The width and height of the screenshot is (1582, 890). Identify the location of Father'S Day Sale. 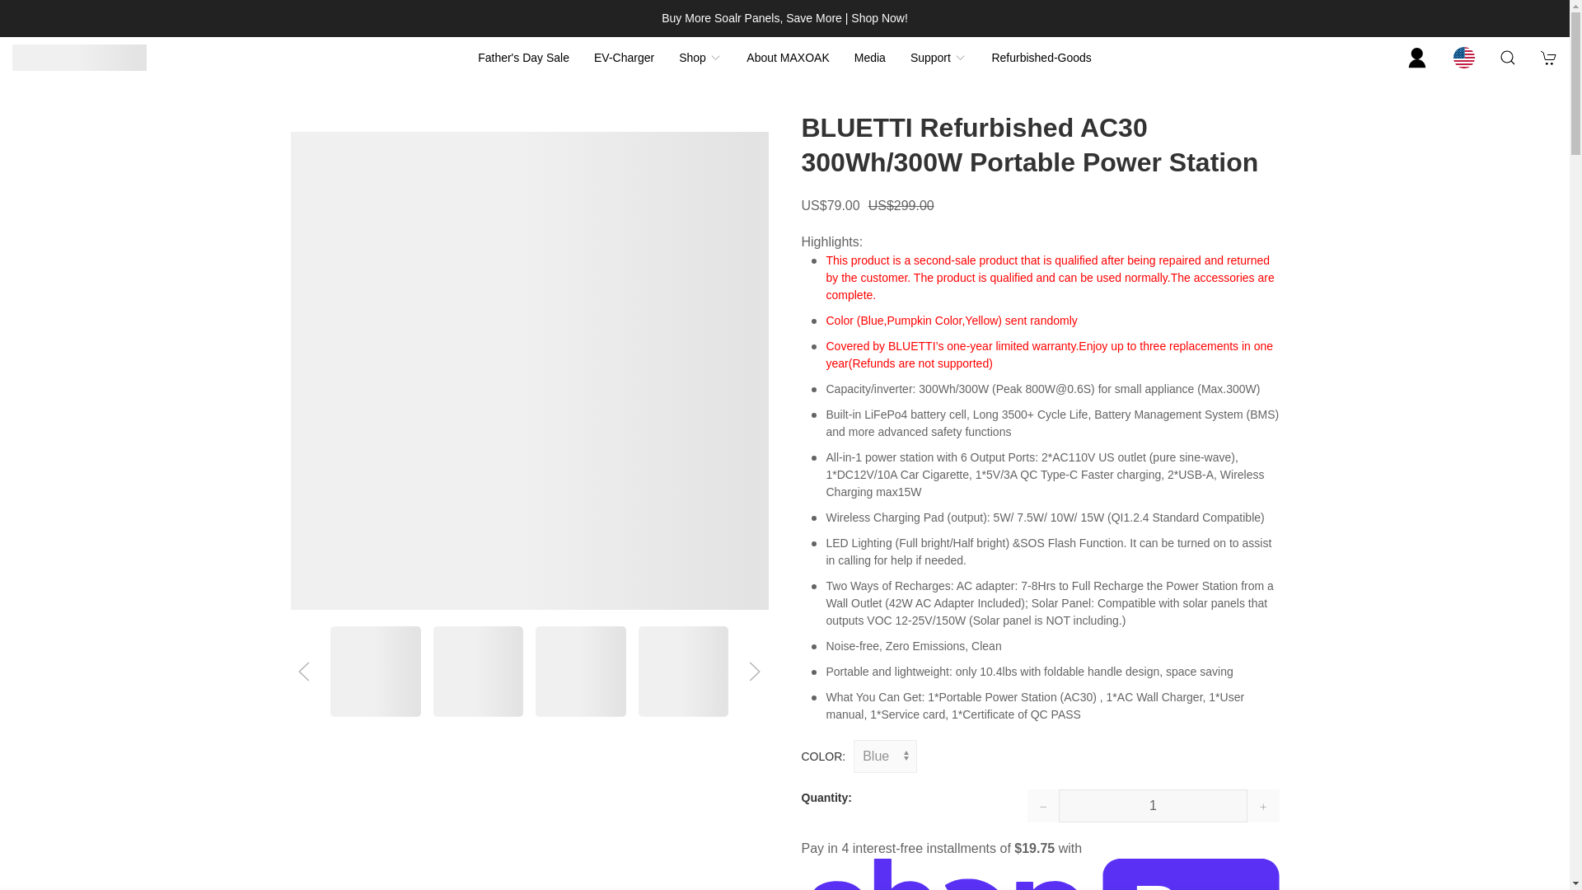
(523, 58).